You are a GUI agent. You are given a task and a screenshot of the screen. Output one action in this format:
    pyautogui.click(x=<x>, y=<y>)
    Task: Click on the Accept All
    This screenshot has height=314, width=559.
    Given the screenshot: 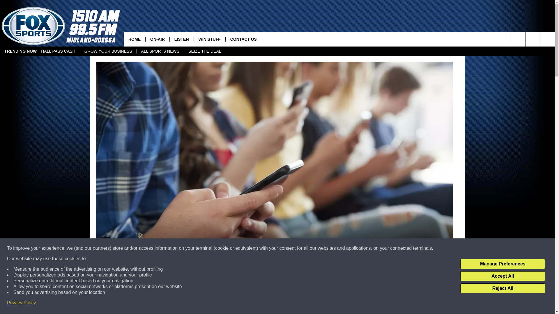 What is the action you would take?
    pyautogui.click(x=503, y=276)
    